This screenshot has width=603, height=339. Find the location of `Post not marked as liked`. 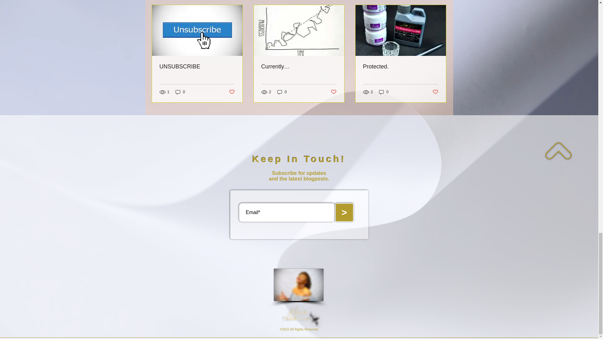

Post not marked as liked is located at coordinates (334, 92).